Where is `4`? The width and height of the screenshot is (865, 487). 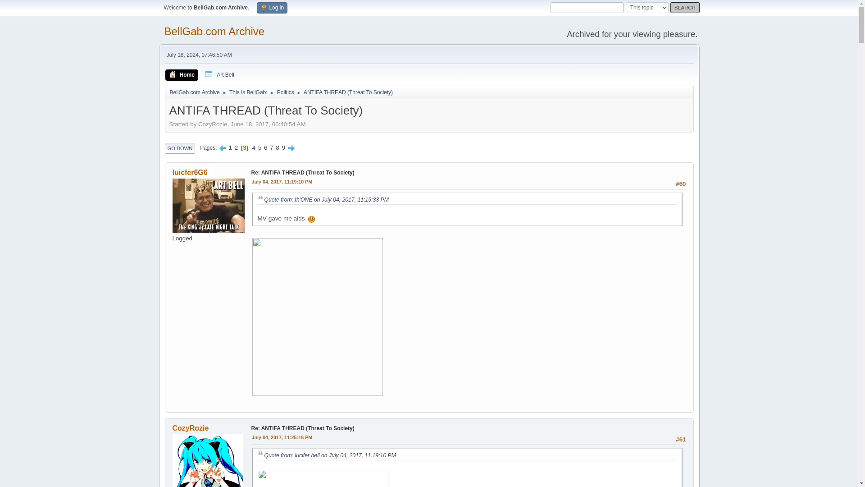 4 is located at coordinates (254, 147).